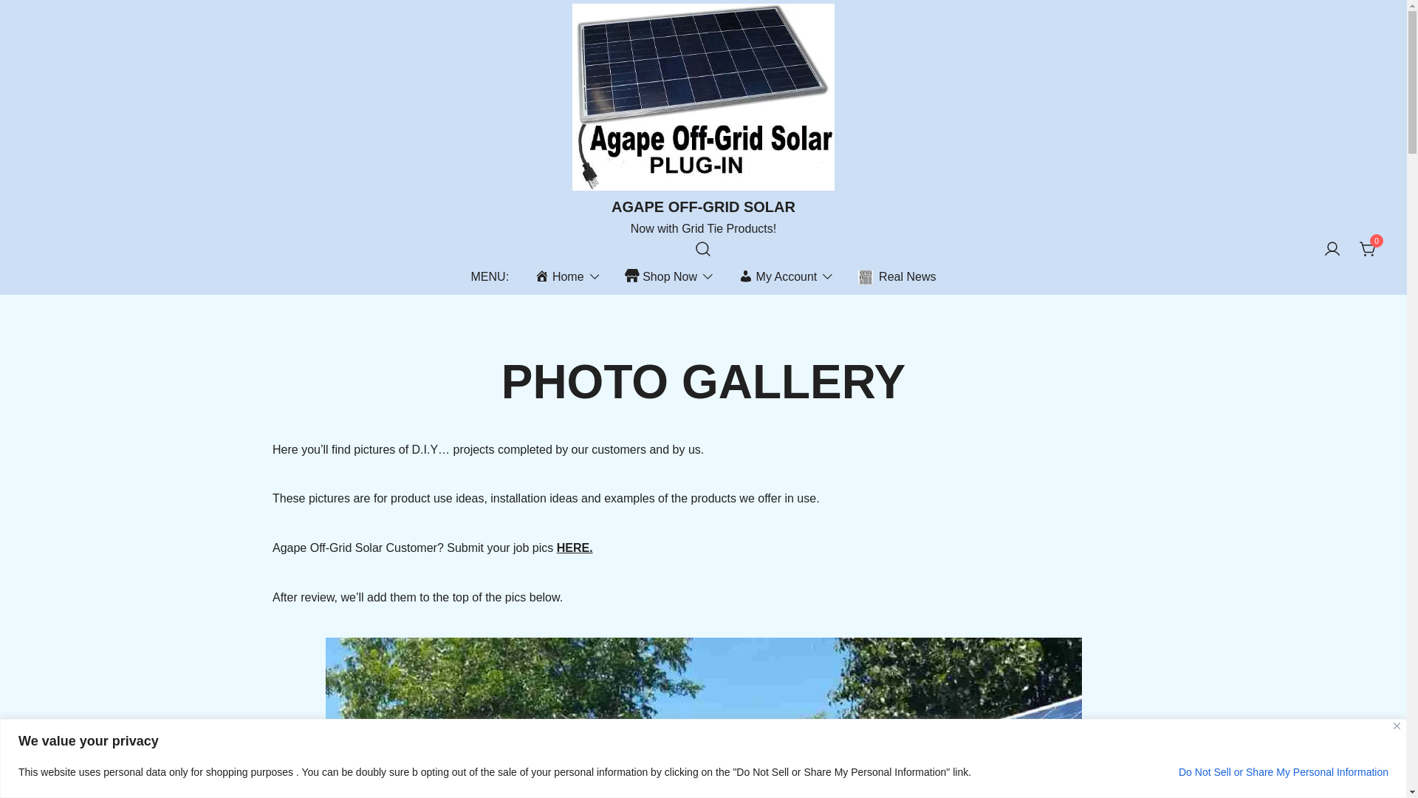 This screenshot has height=798, width=1418. I want to click on Shop Now, so click(661, 277).